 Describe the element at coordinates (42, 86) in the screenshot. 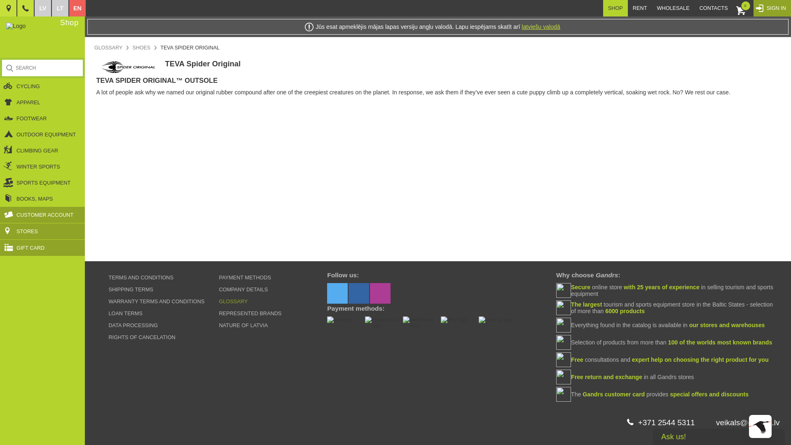

I see `CYCLING` at that location.